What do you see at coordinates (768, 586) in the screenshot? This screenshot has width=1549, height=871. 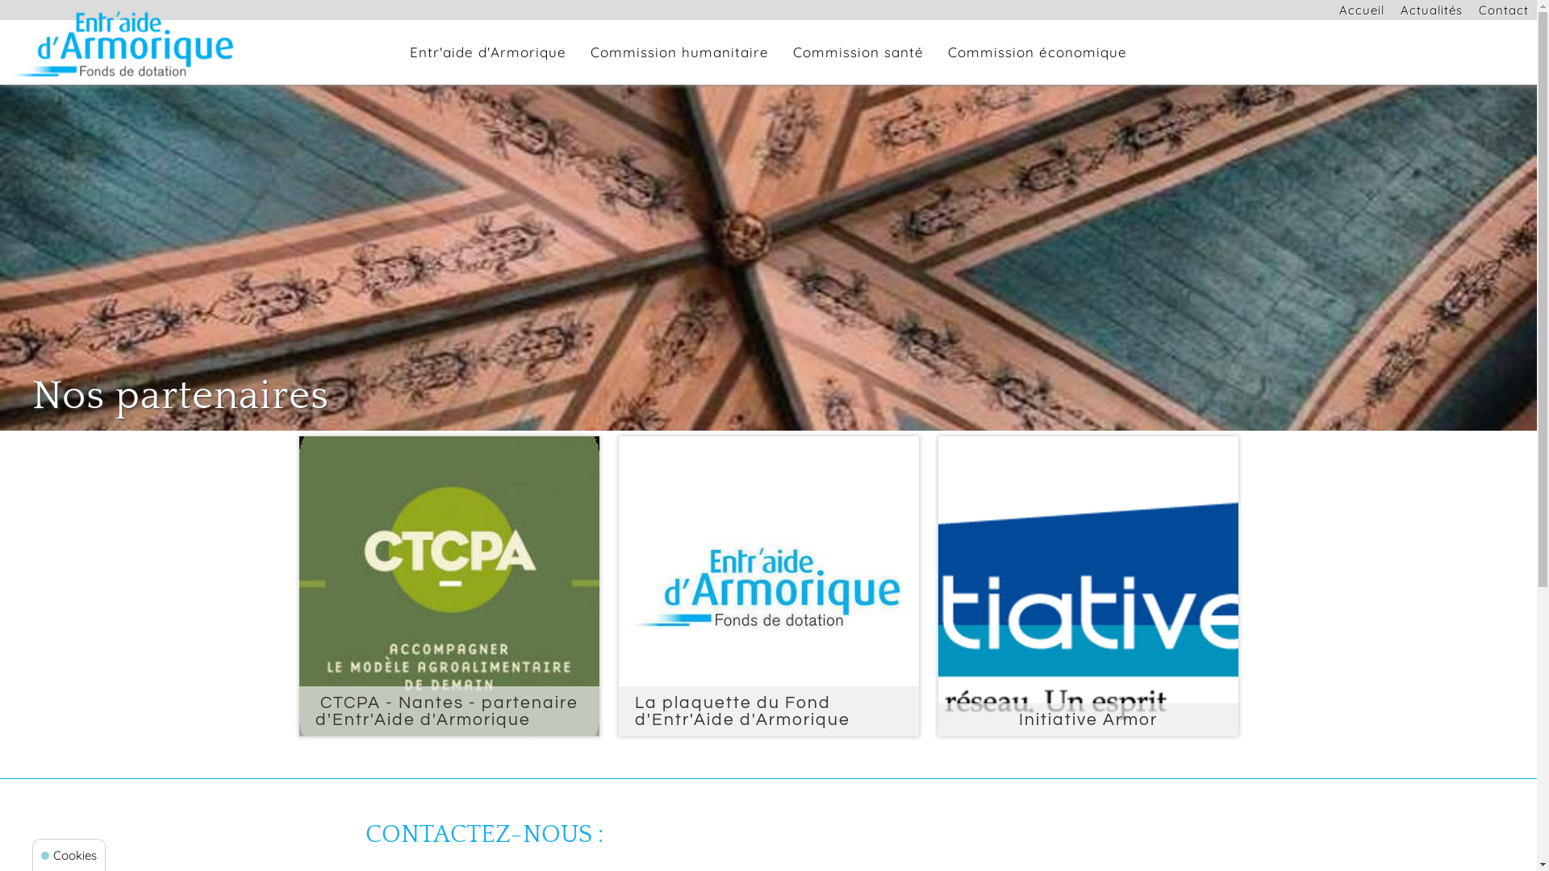 I see `La plaquette du Fond d''Entr''Aide d''Armorique` at bounding box center [768, 586].